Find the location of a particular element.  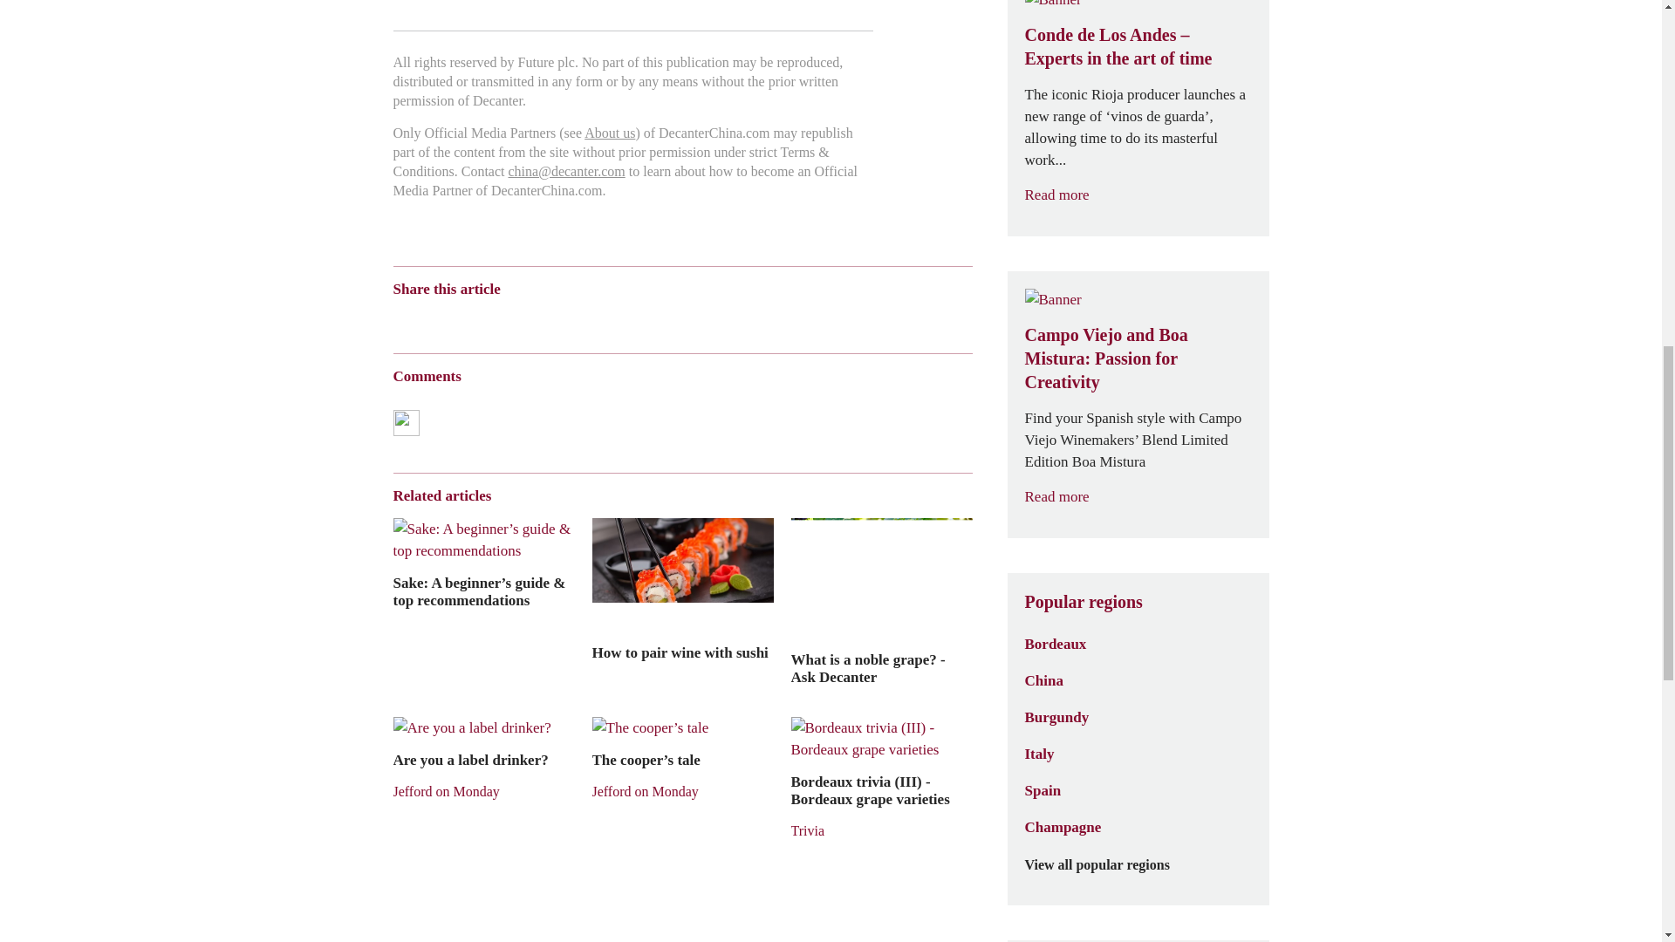

About us is located at coordinates (609, 133).